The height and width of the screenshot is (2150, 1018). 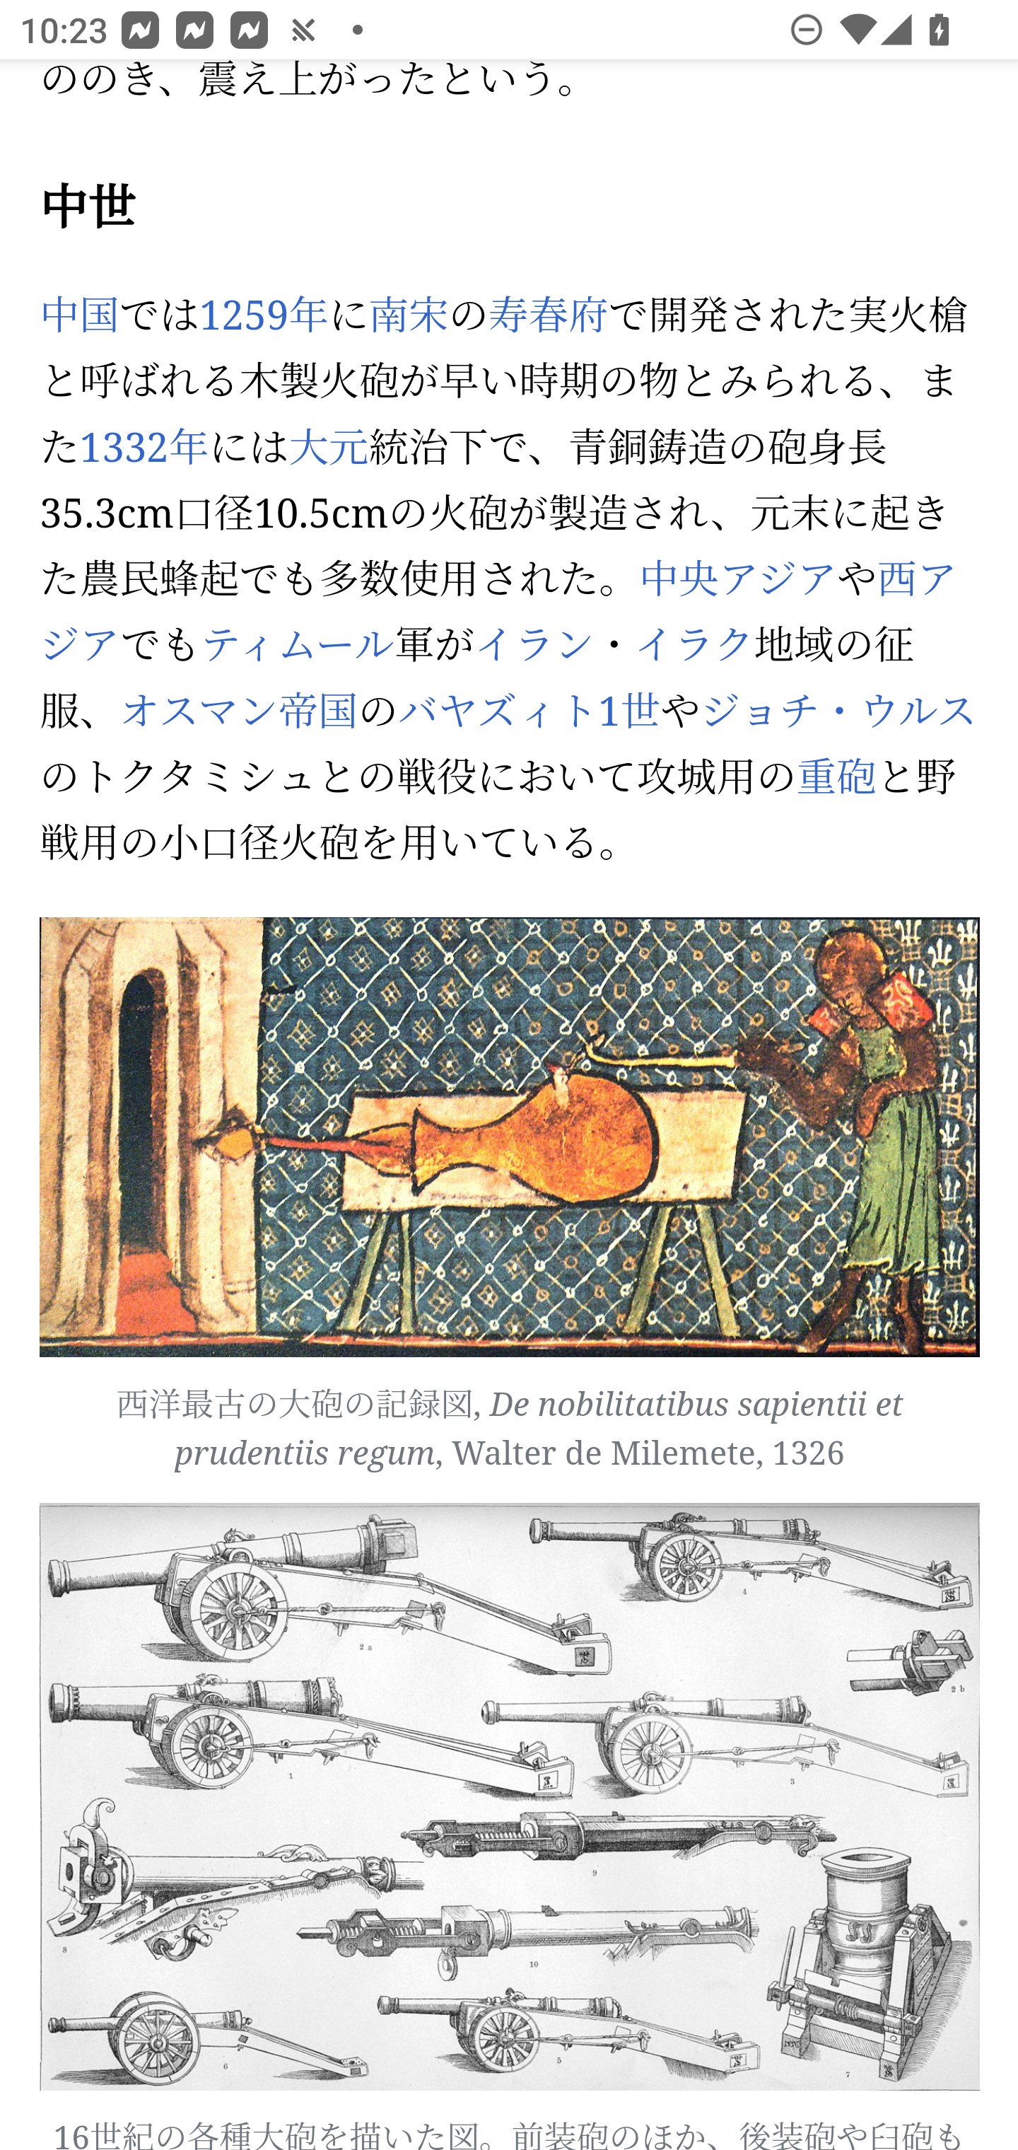 I want to click on 中国, so click(x=81, y=317).